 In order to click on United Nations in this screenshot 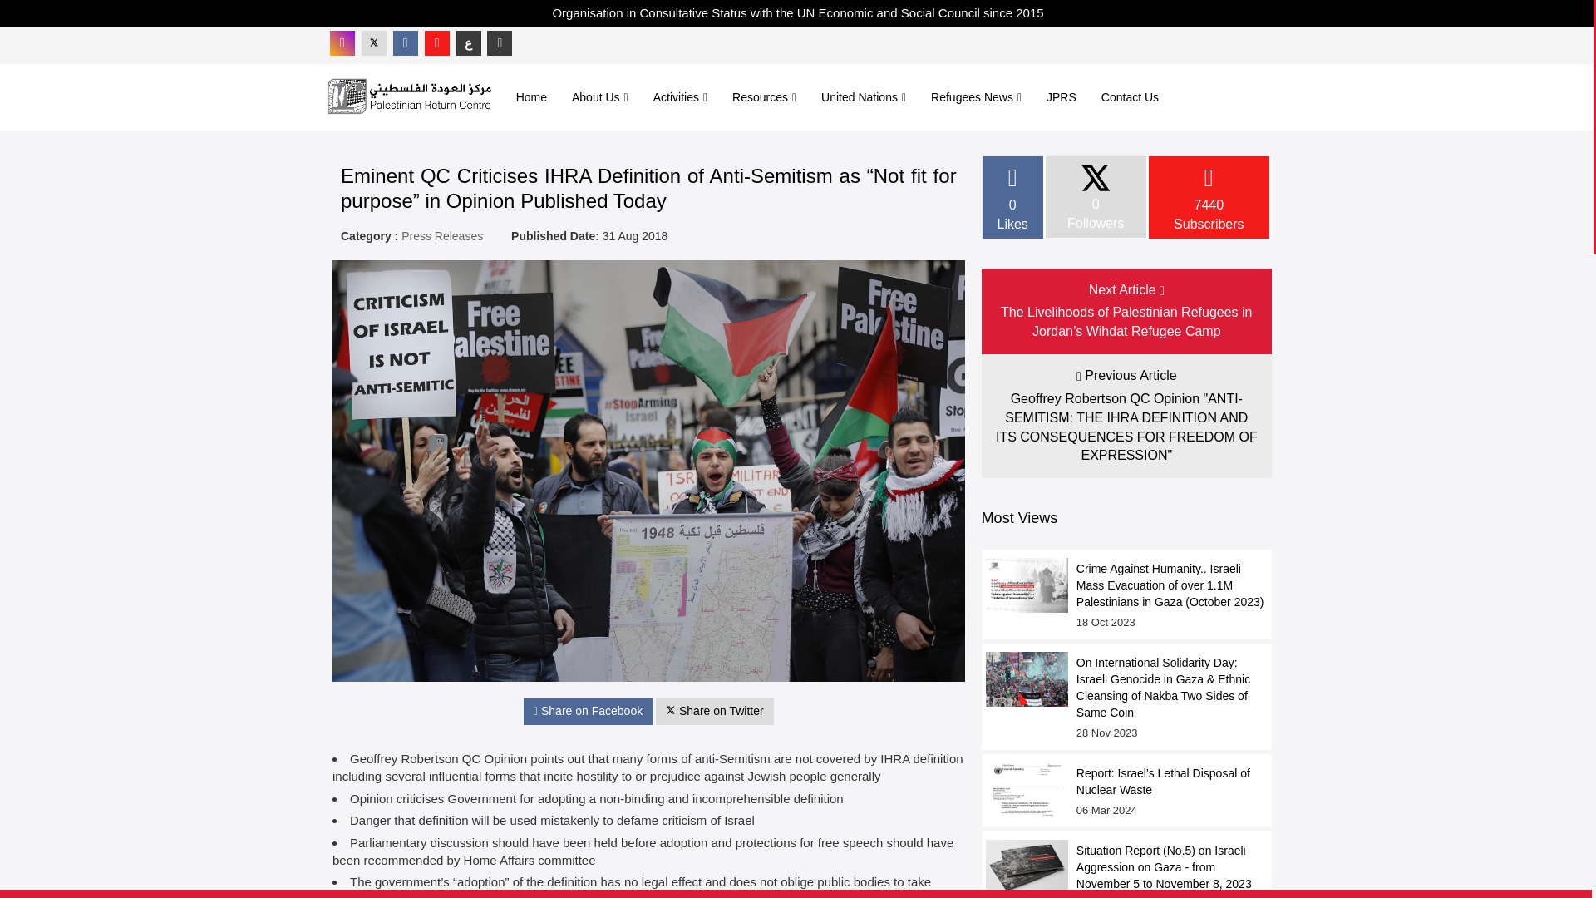, I will do `click(864, 96)`.